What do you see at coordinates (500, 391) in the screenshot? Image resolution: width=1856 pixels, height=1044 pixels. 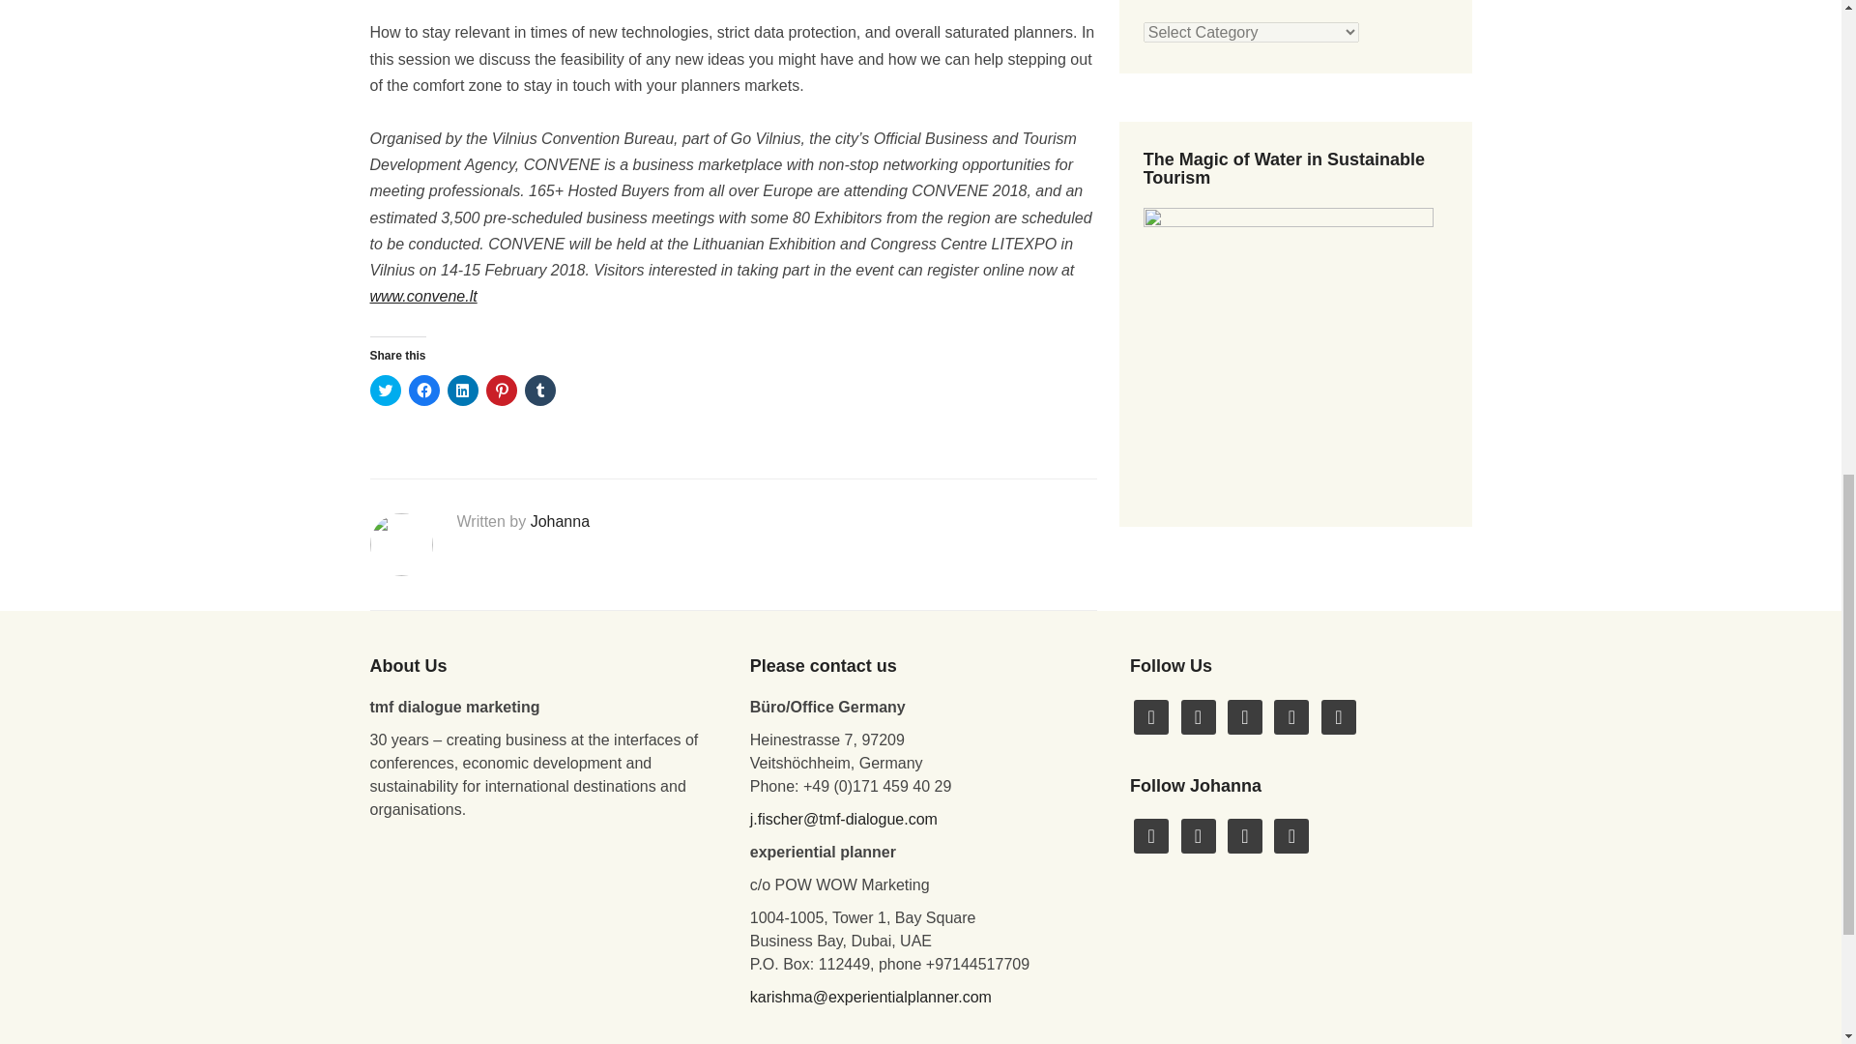 I see `Click to share on Pinterest` at bounding box center [500, 391].